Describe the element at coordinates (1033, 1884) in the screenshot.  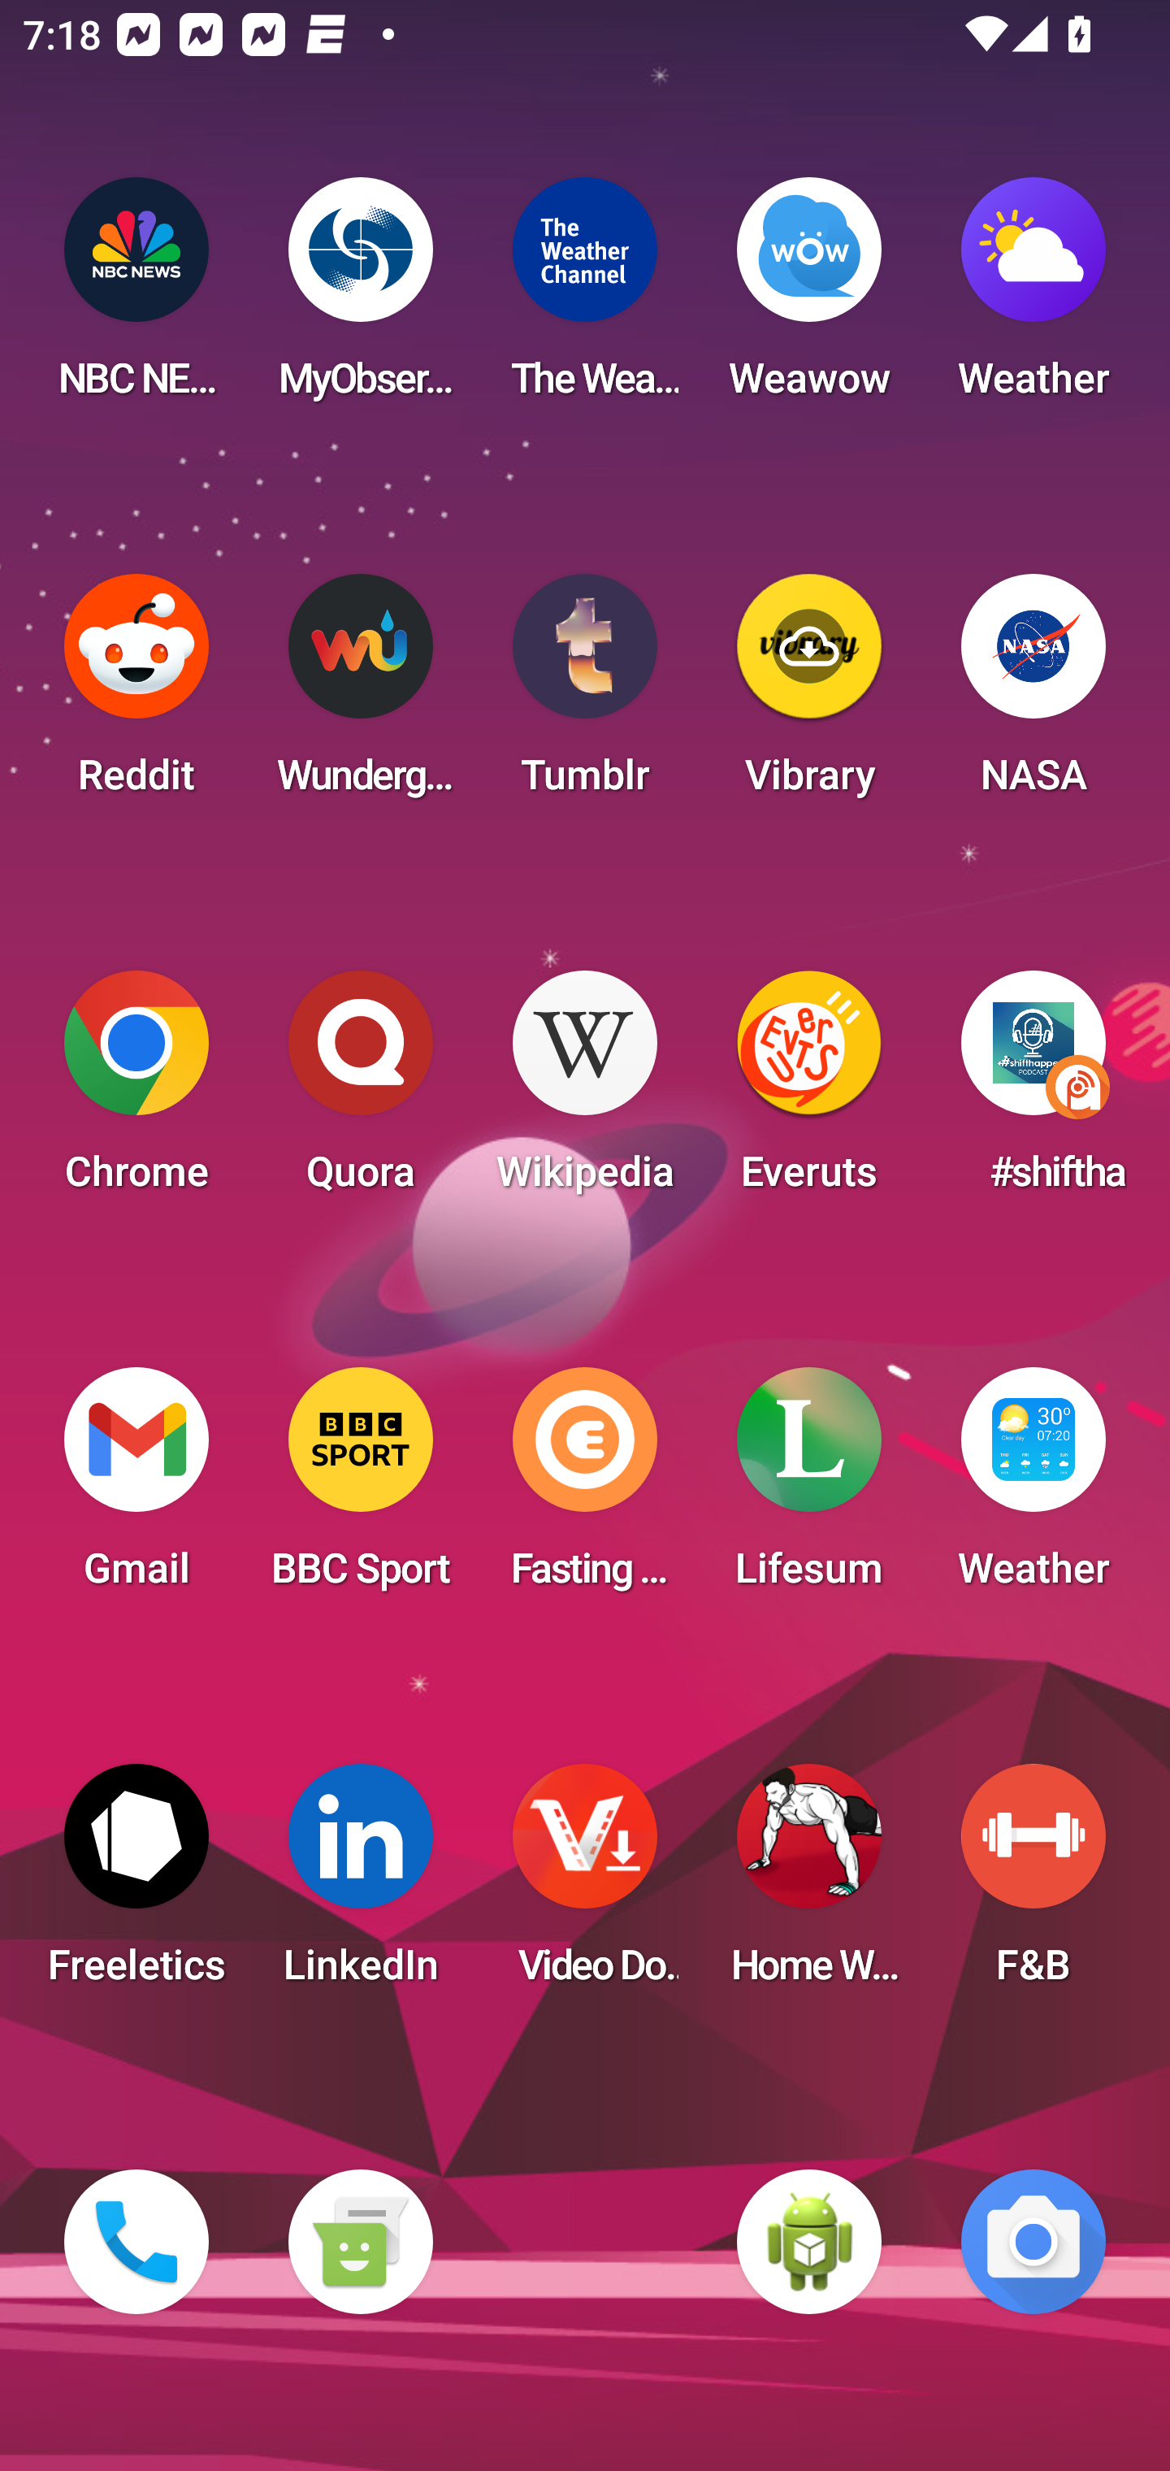
I see `F&B` at that location.